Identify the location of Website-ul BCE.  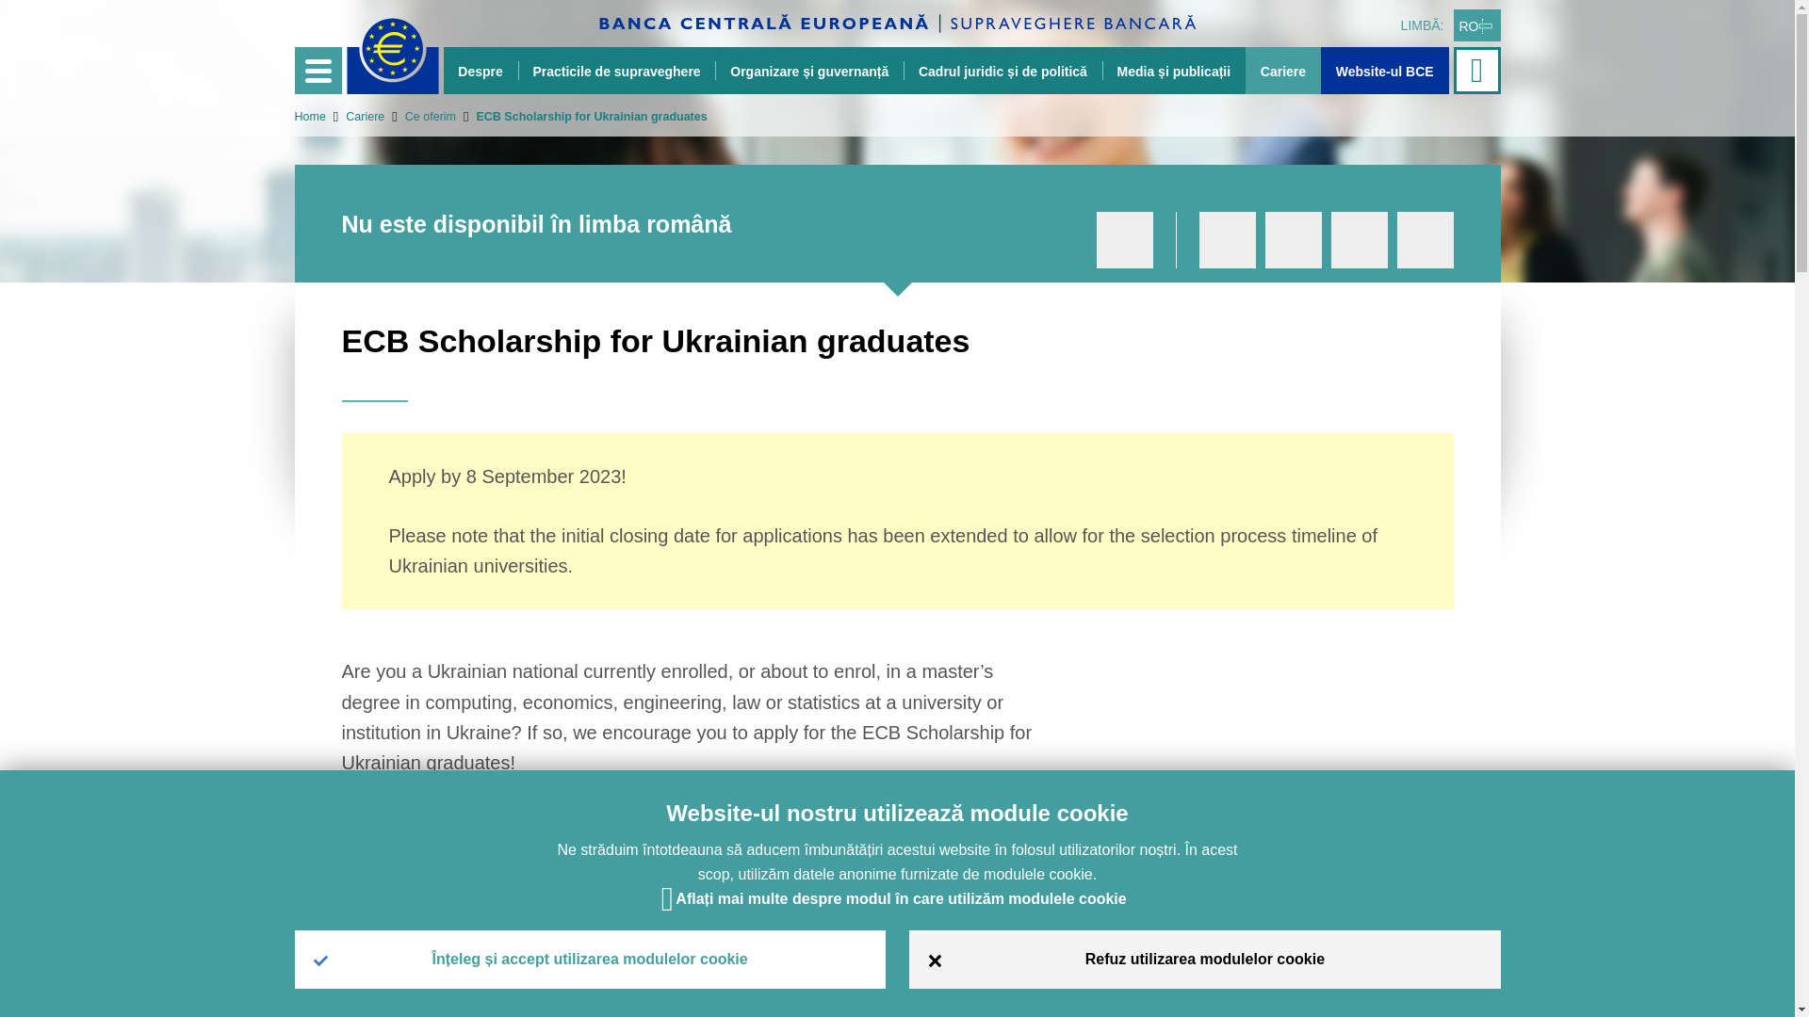
(1384, 70).